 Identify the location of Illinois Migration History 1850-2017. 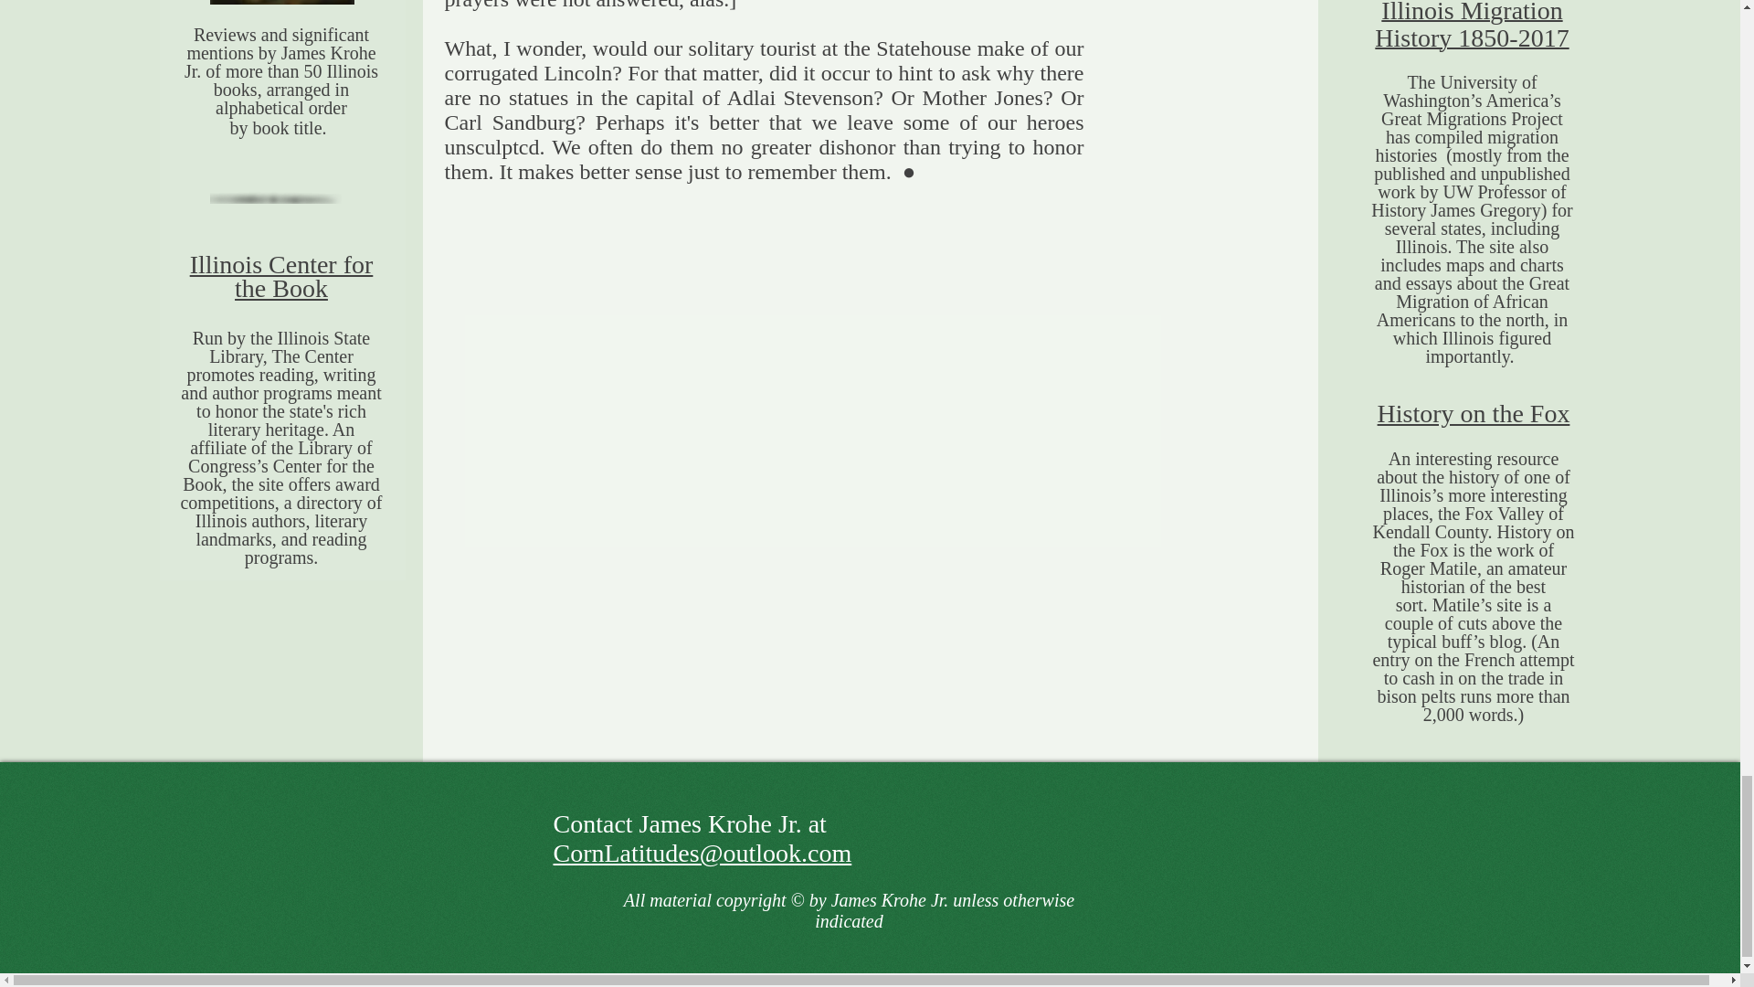
(1471, 27).